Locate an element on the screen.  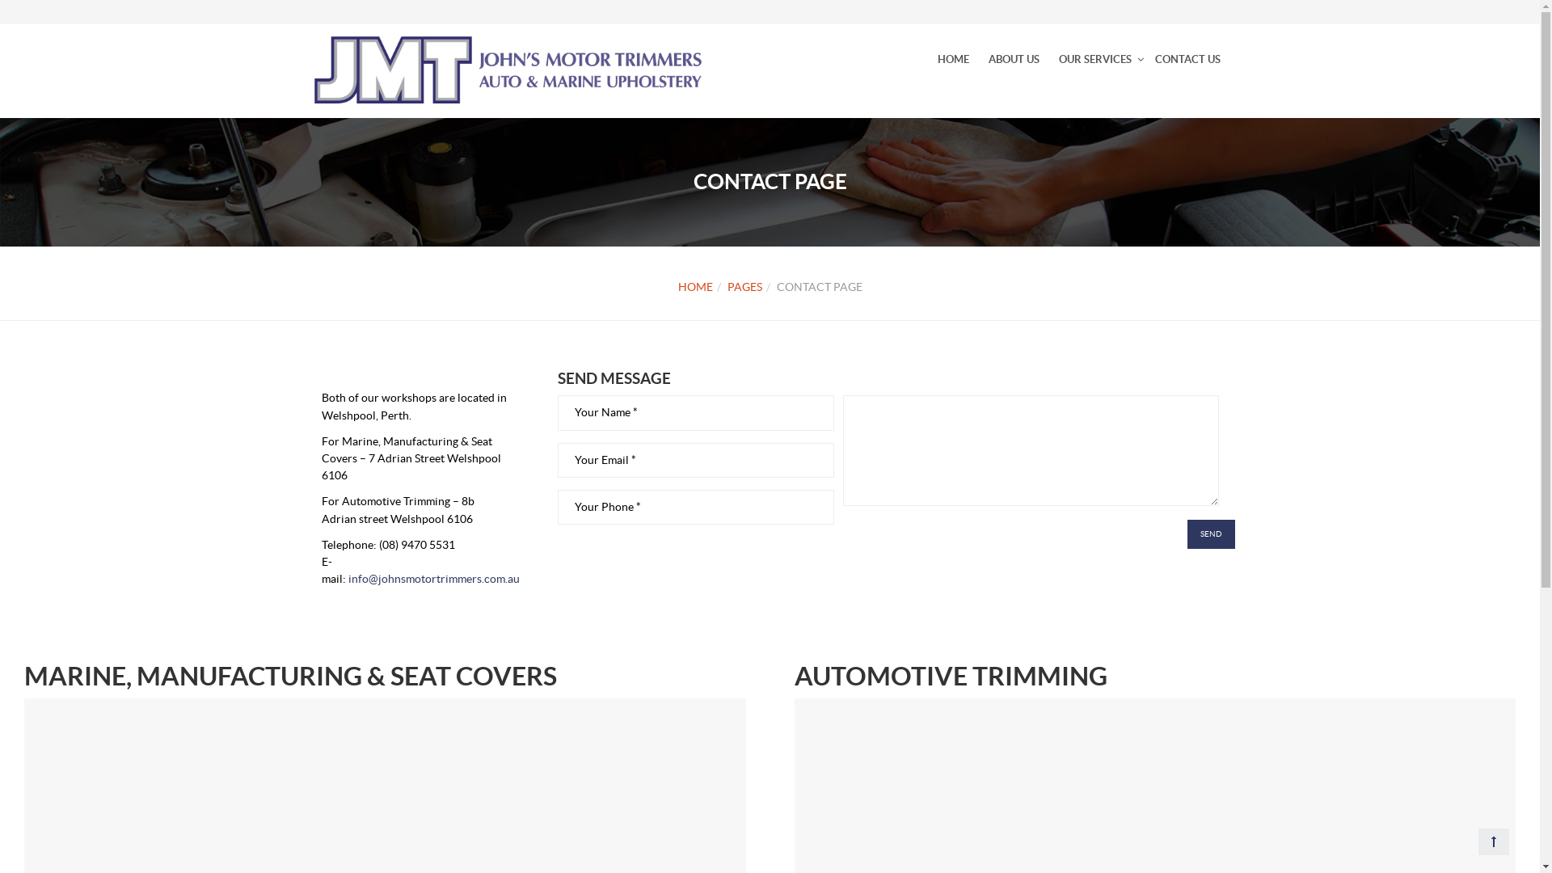
info@johnsmotortrimmers.com.au is located at coordinates (433, 579).